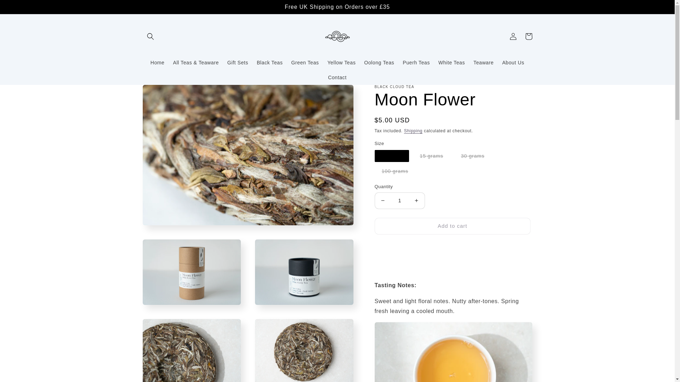 This screenshot has height=382, width=680. I want to click on Puerh Teas, so click(416, 62).